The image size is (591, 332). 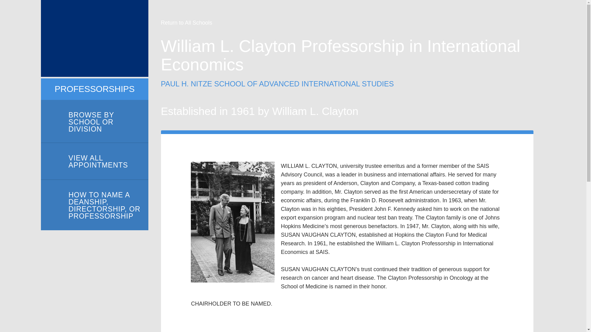 I want to click on HOW TO NAME A DEANSHIP, DIRECTORSHIP, OR PROFESSORSHIP, so click(x=94, y=205).